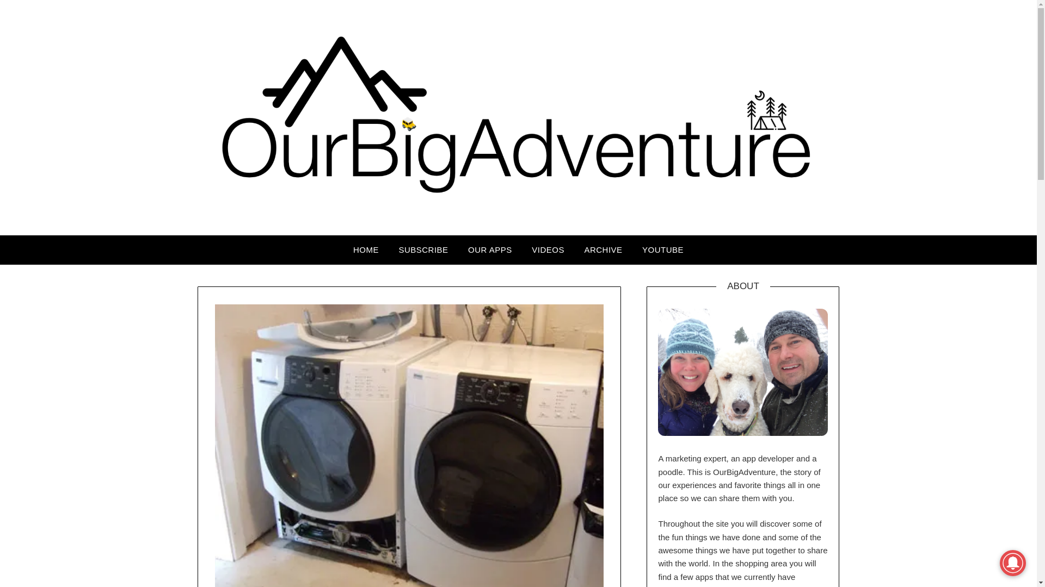 The image size is (1045, 587). I want to click on VIDEOS, so click(548, 250).